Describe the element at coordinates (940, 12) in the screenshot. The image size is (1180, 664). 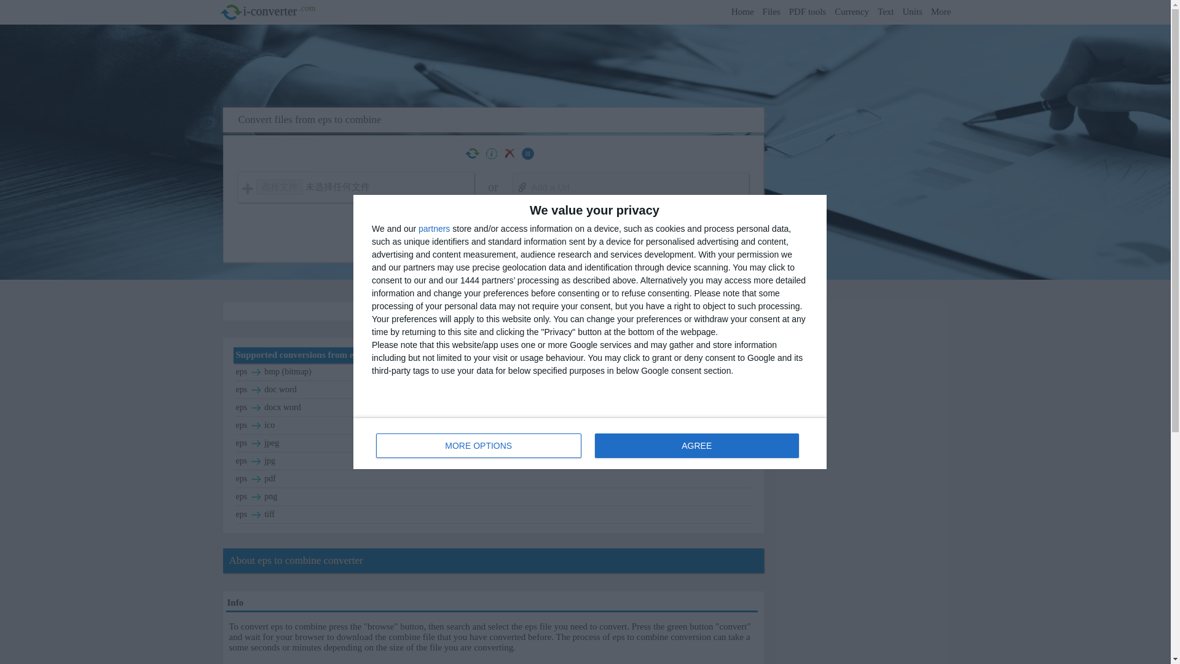
I see `i-converter.com` at that location.